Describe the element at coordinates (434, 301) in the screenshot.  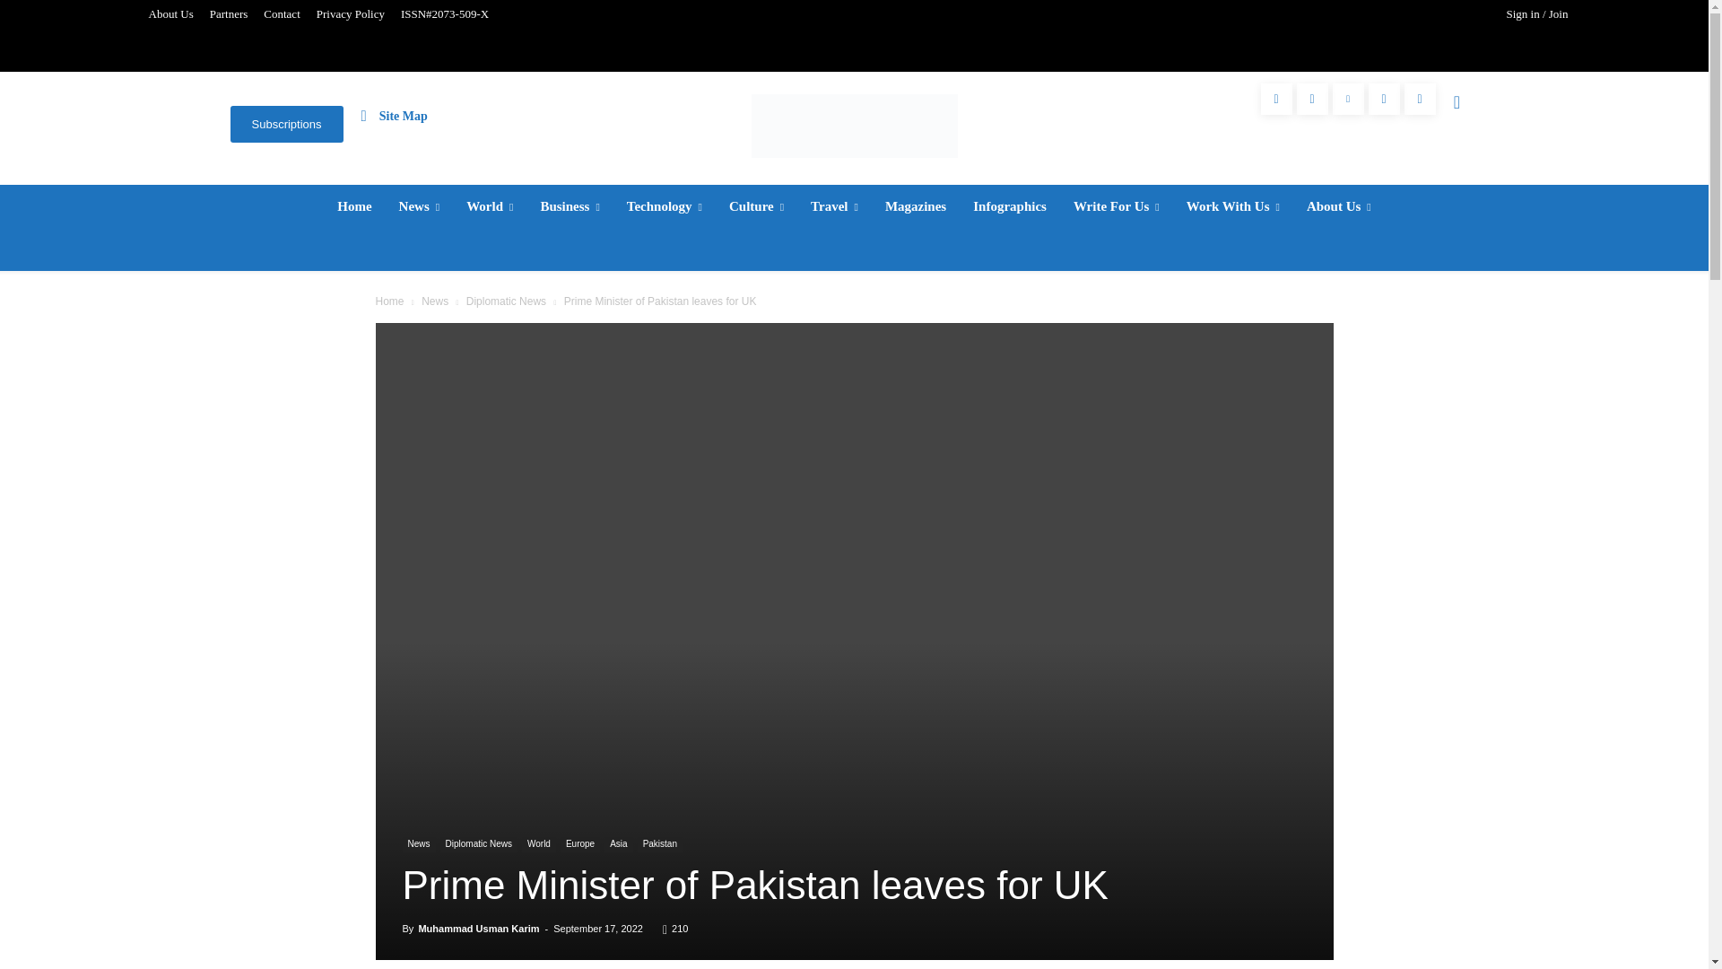
I see `View all posts in News` at that location.